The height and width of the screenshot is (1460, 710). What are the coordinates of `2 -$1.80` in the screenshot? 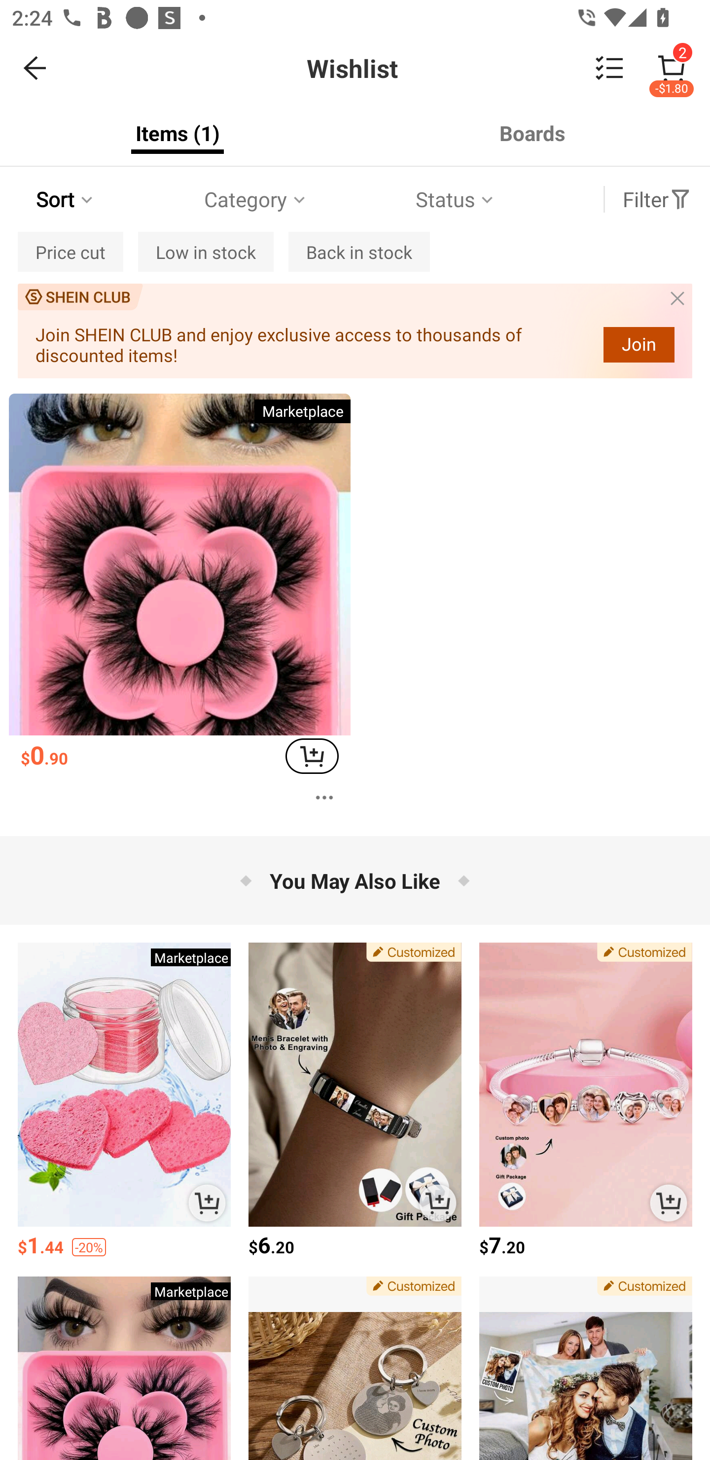 It's located at (672, 68).